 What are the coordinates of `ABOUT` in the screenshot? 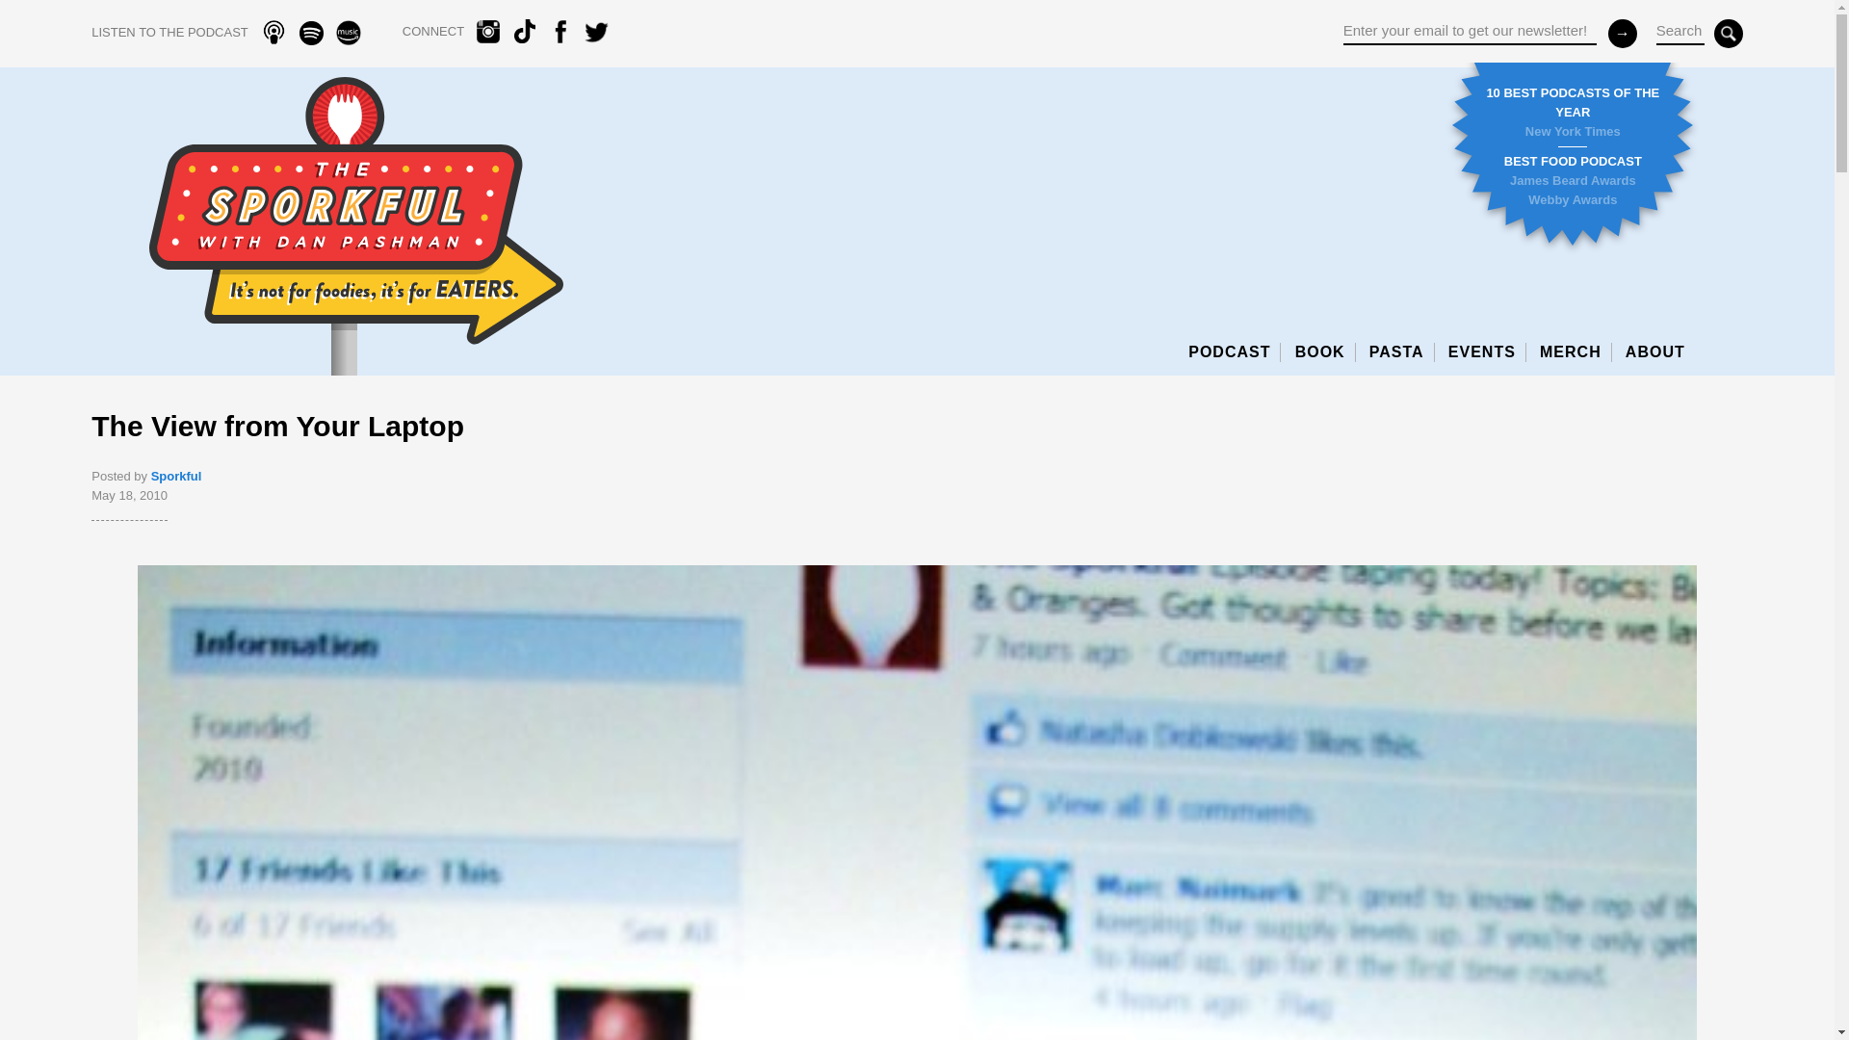 It's located at (1654, 352).